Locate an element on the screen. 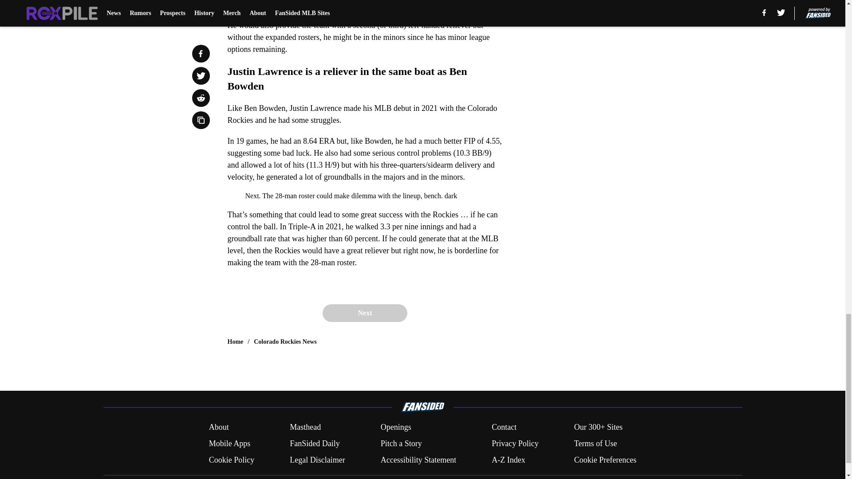 Image resolution: width=852 pixels, height=479 pixels. Colorado Rockies News is located at coordinates (285, 342).